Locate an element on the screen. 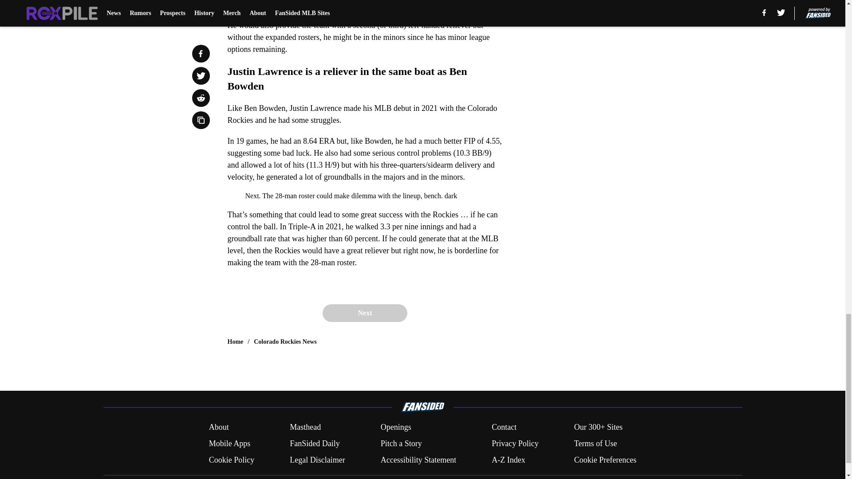 Image resolution: width=852 pixels, height=479 pixels. Colorado Rockies News is located at coordinates (285, 342).